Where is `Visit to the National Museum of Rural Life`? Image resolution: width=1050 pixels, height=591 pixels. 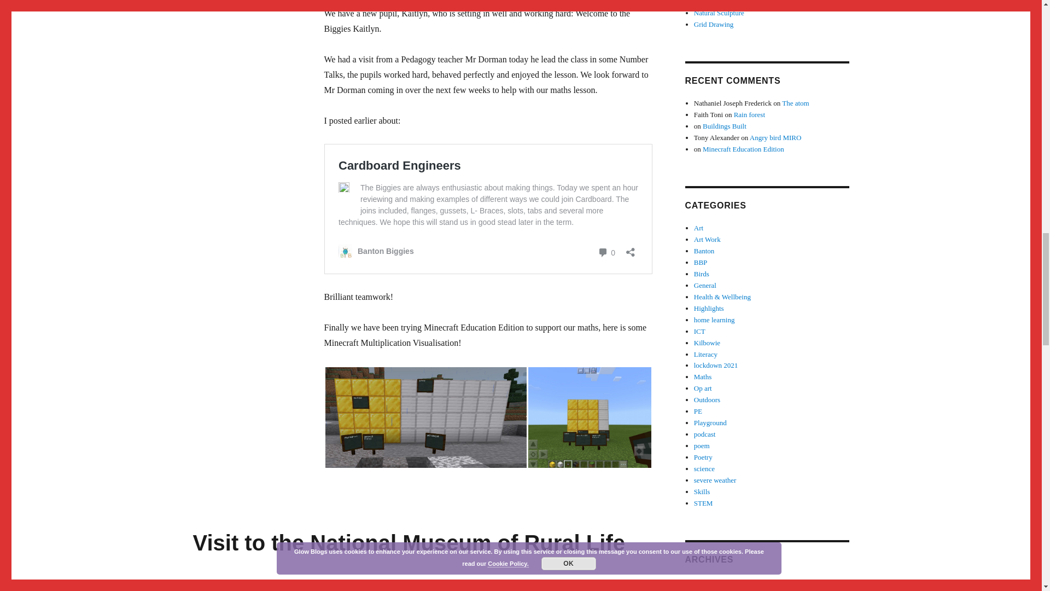 Visit to the National Museum of Rural Life is located at coordinates (408, 543).